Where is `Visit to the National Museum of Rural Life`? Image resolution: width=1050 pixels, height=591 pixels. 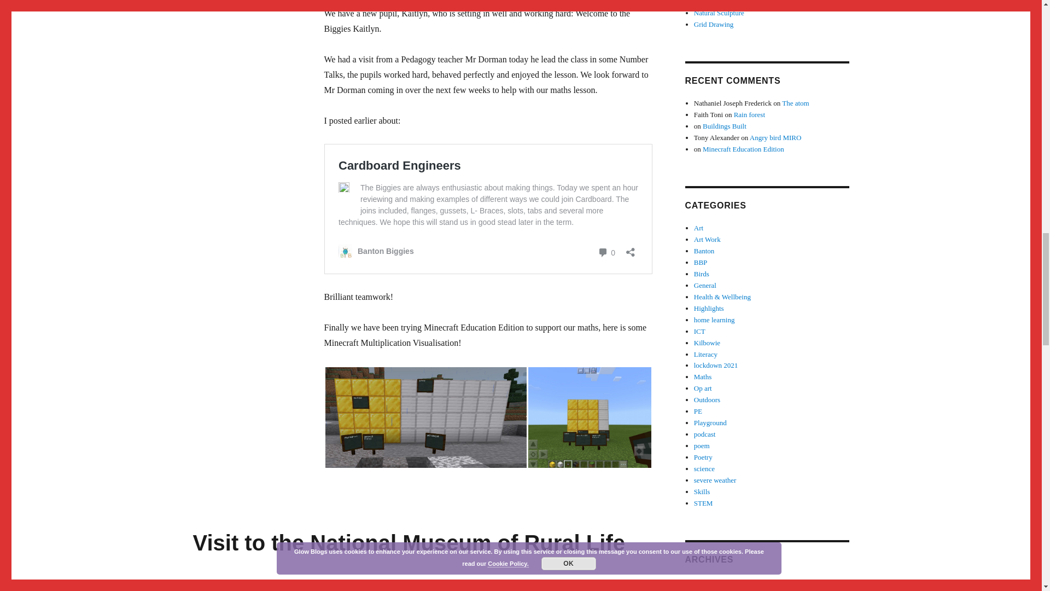 Visit to the National Museum of Rural Life is located at coordinates (408, 543).